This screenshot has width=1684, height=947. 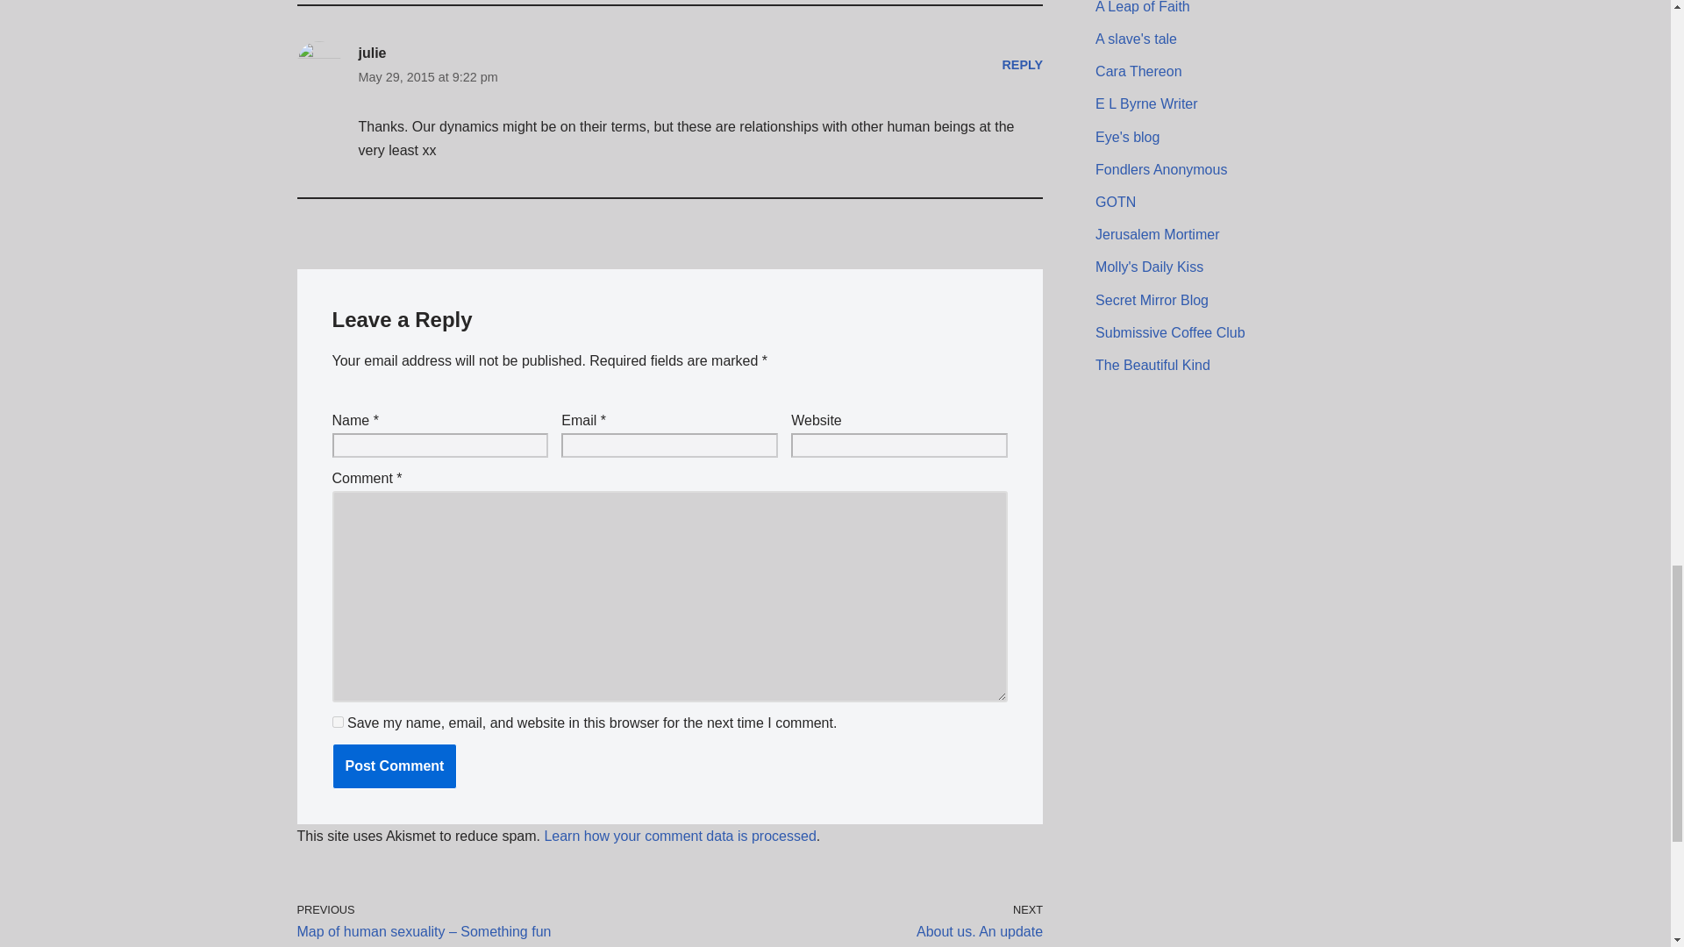 I want to click on yes, so click(x=337, y=722).